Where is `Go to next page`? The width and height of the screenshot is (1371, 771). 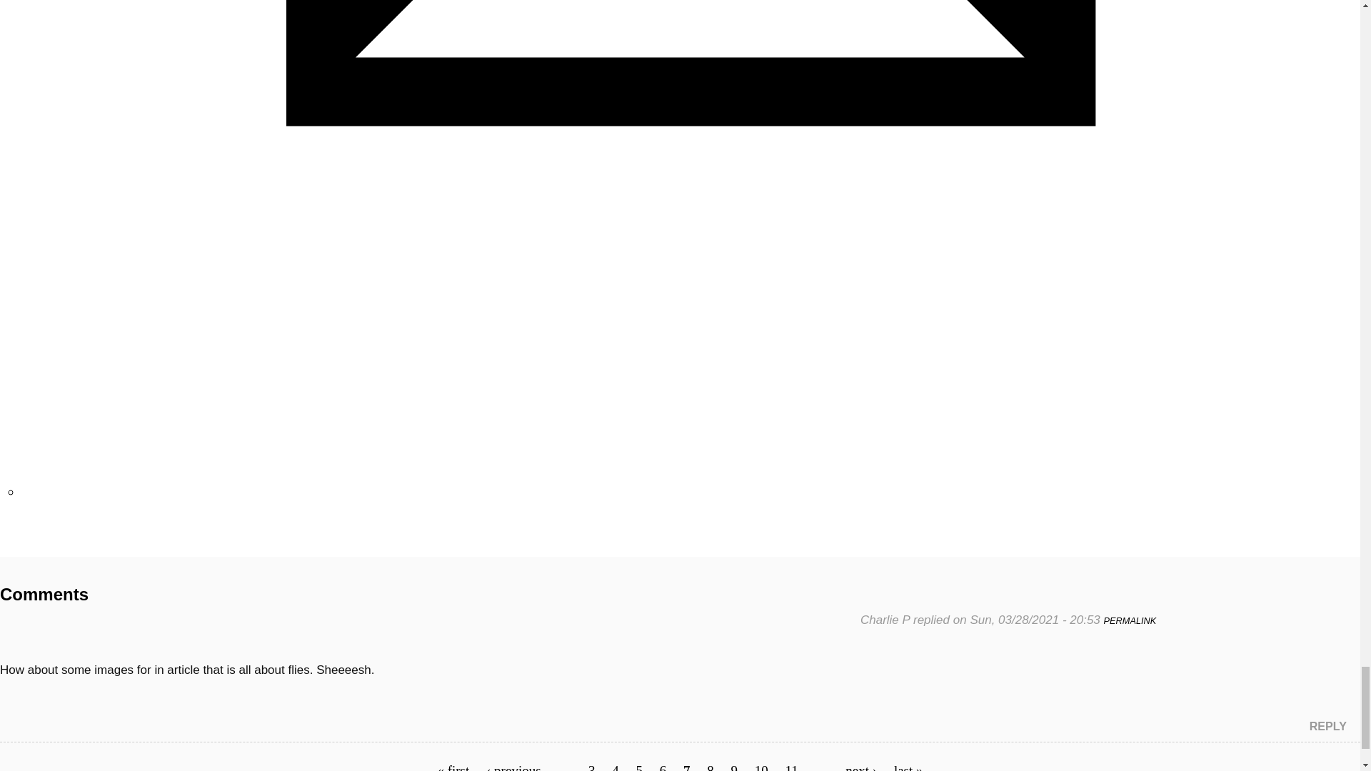 Go to next page is located at coordinates (861, 767).